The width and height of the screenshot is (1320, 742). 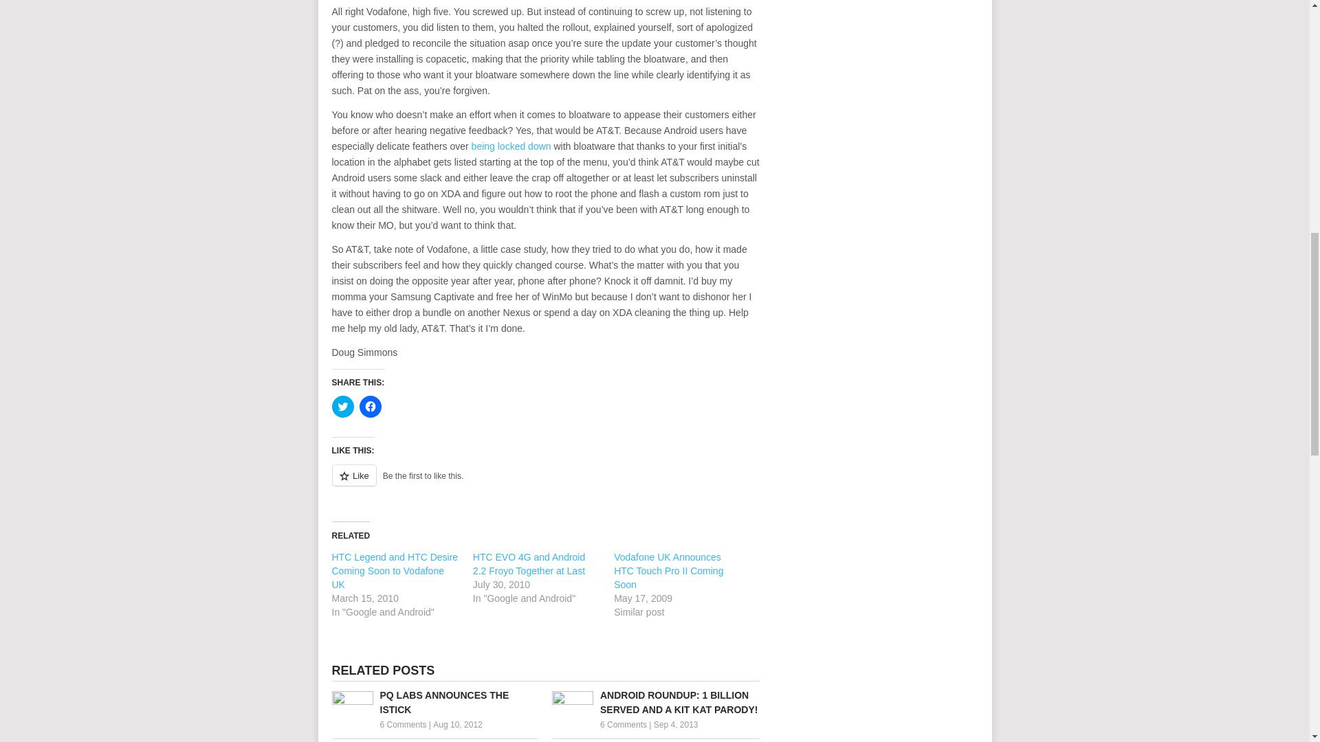 What do you see at coordinates (342, 407) in the screenshot?
I see `Click to share on Twitter` at bounding box center [342, 407].